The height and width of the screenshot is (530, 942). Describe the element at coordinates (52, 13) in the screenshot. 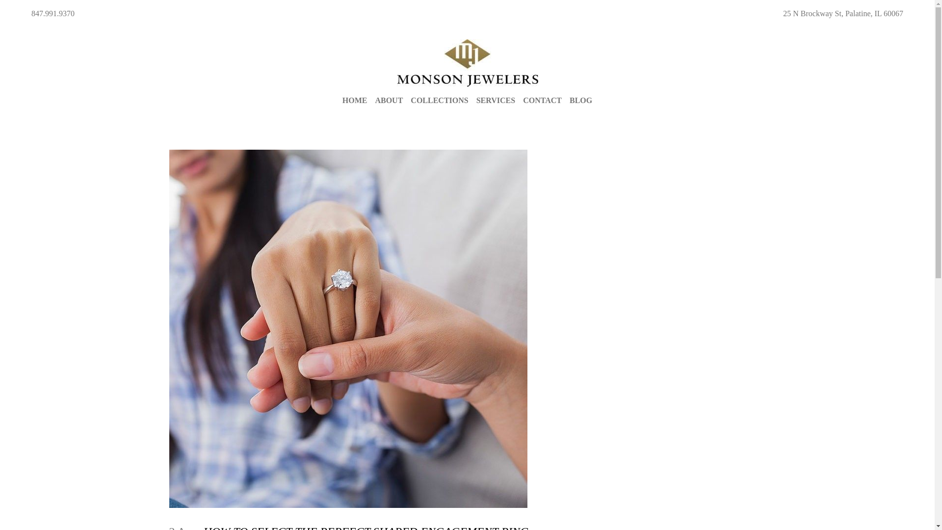

I see `847.991.9370` at that location.